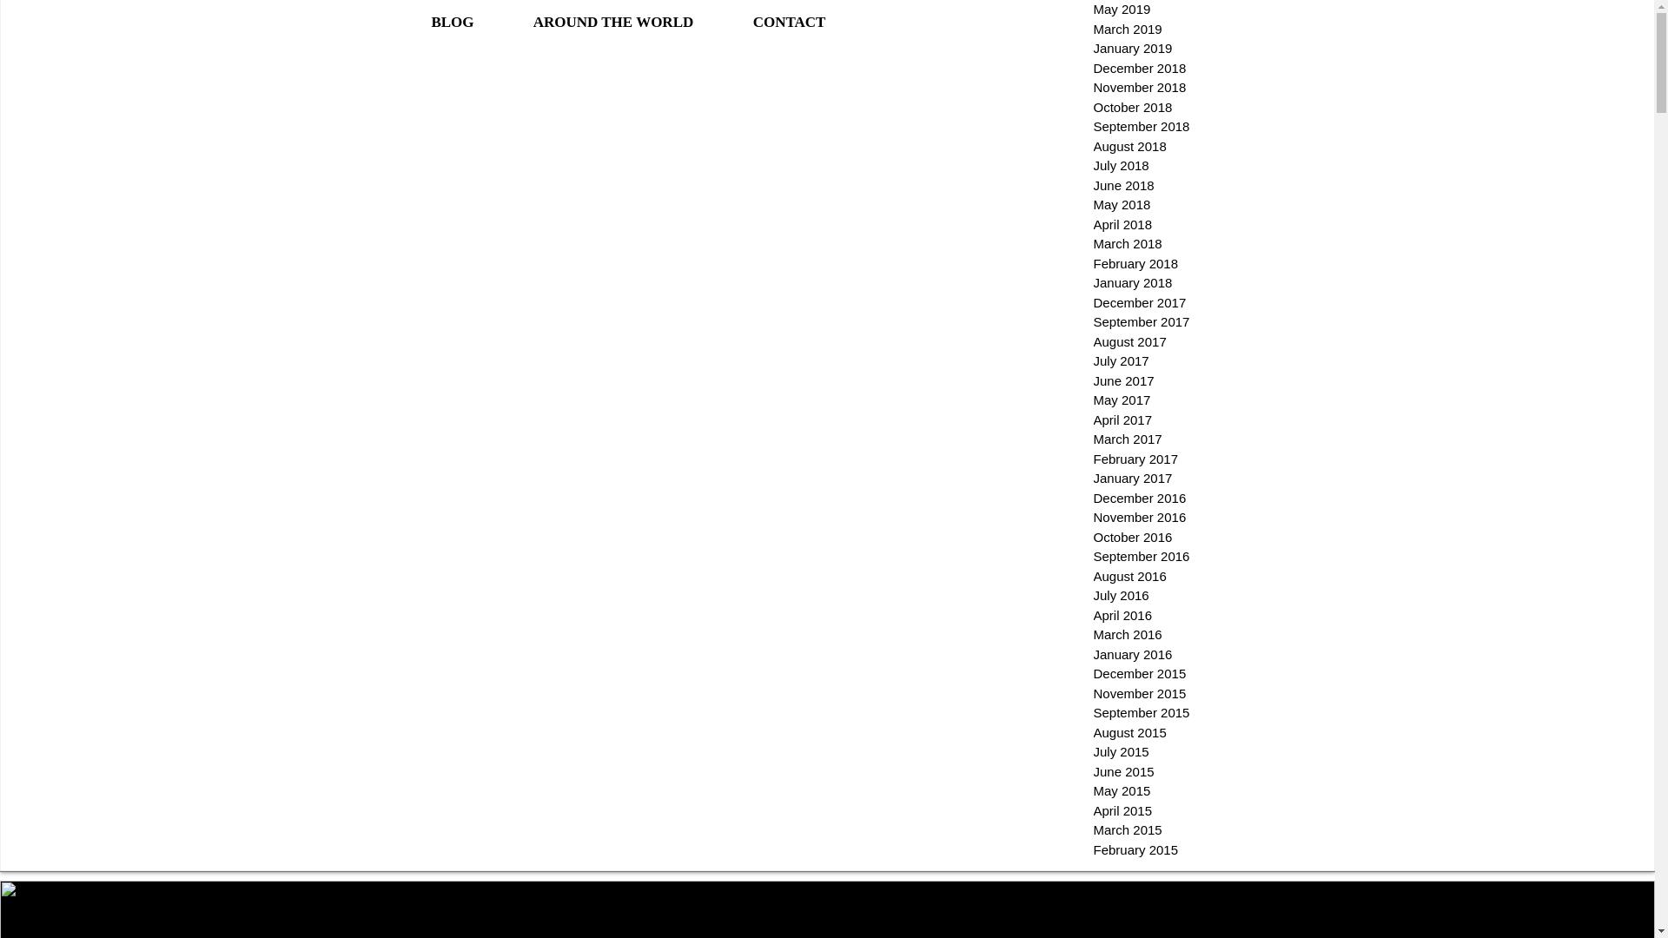 The height and width of the screenshot is (938, 1668). I want to click on January 2016, so click(1150, 653).